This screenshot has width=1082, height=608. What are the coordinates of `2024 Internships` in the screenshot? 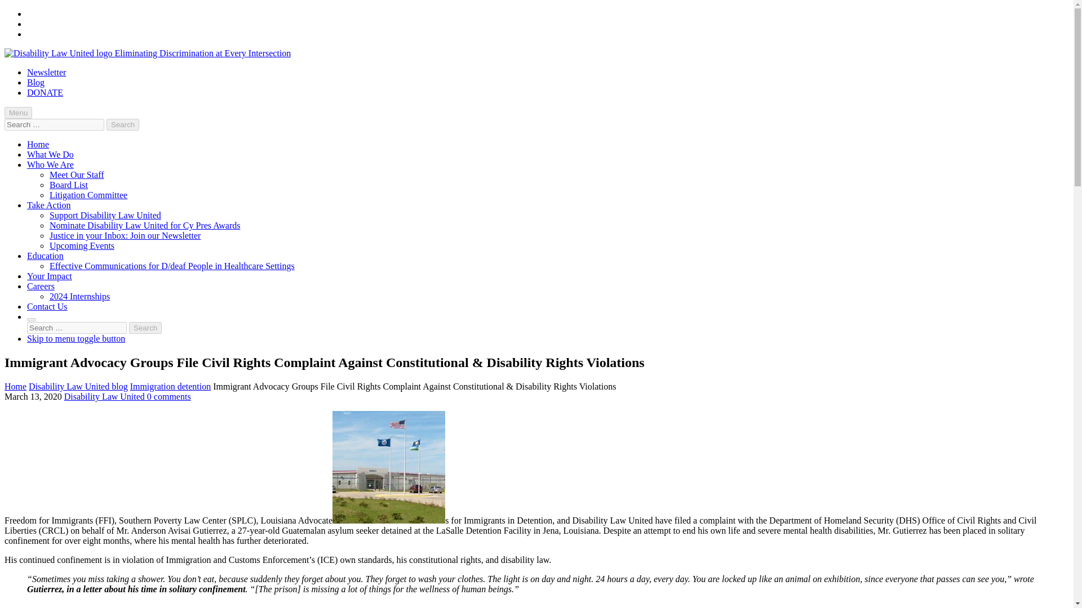 It's located at (80, 296).